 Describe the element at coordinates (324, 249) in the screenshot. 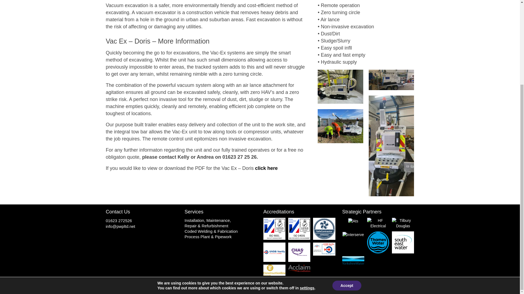

I see `Achilles` at that location.